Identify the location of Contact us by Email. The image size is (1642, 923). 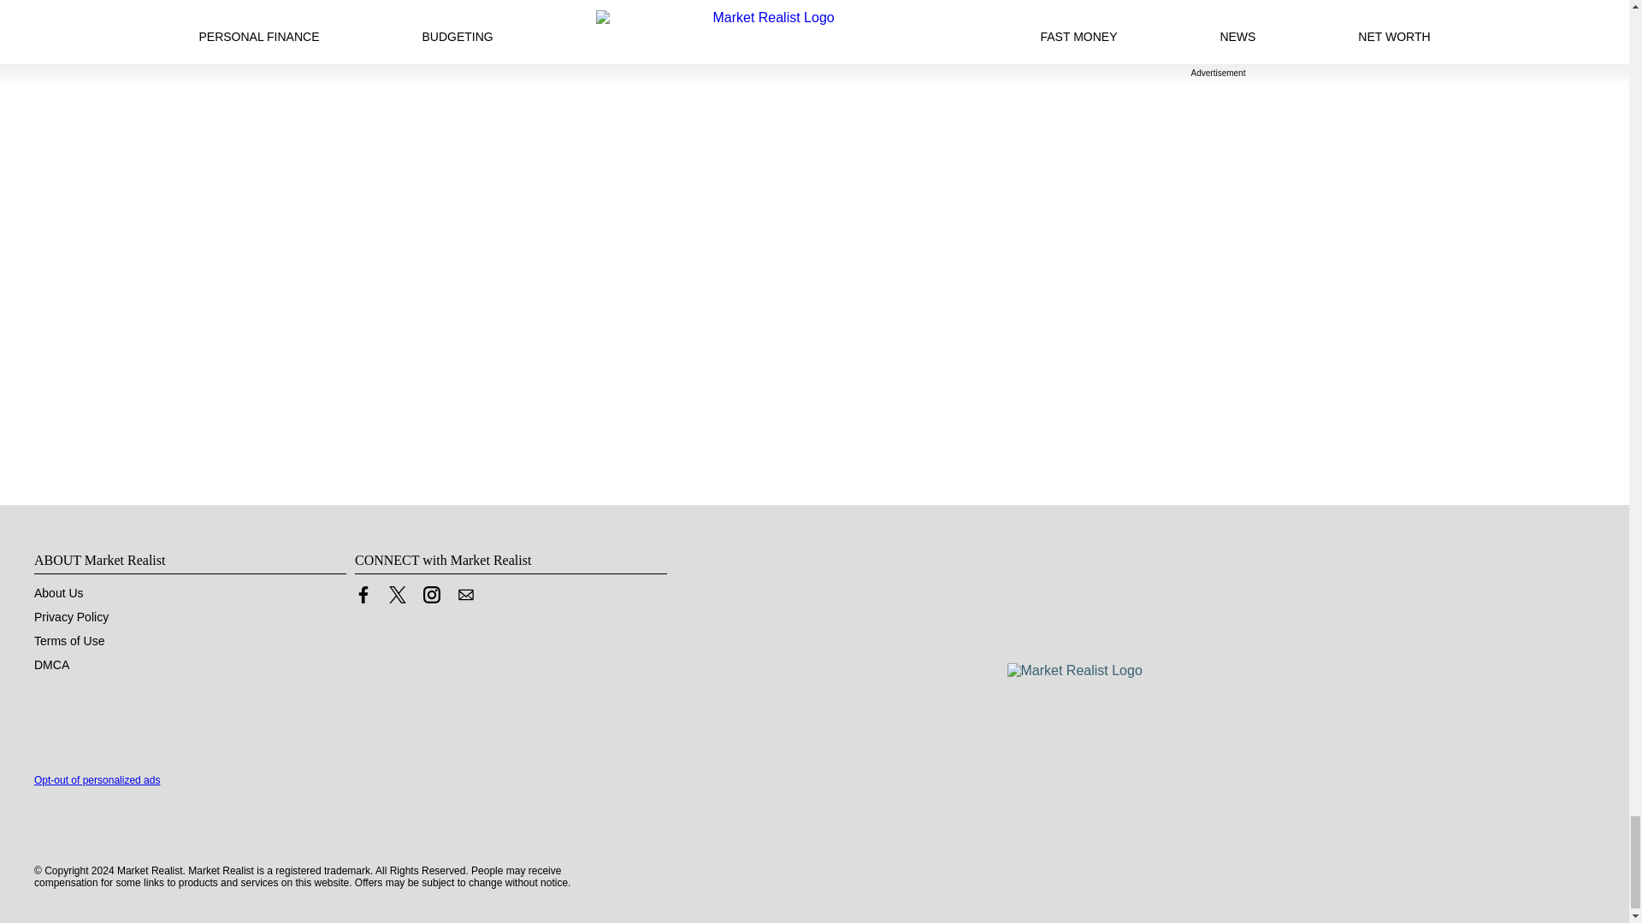
(465, 595).